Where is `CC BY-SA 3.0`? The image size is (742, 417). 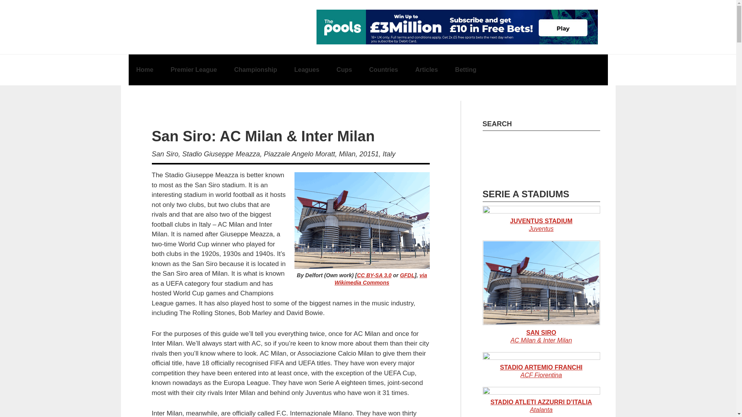 CC BY-SA 3.0 is located at coordinates (374, 275).